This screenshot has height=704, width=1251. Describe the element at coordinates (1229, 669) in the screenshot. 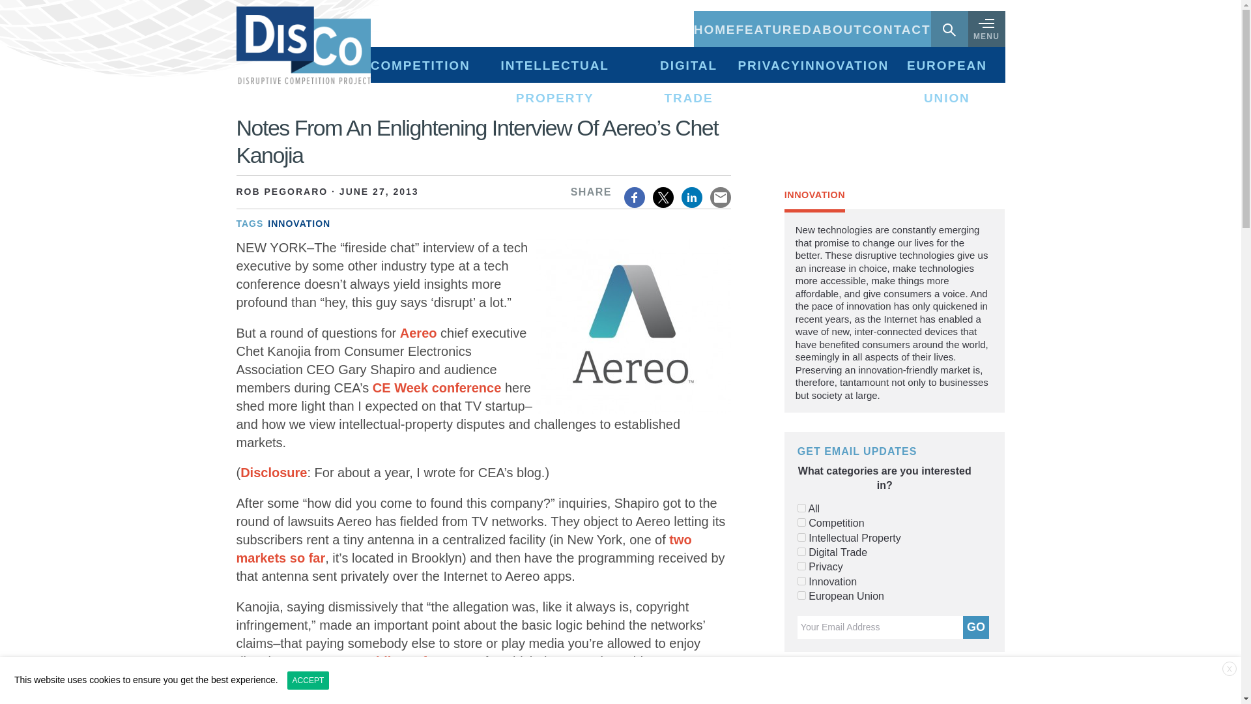

I see `Close and Accept` at that location.